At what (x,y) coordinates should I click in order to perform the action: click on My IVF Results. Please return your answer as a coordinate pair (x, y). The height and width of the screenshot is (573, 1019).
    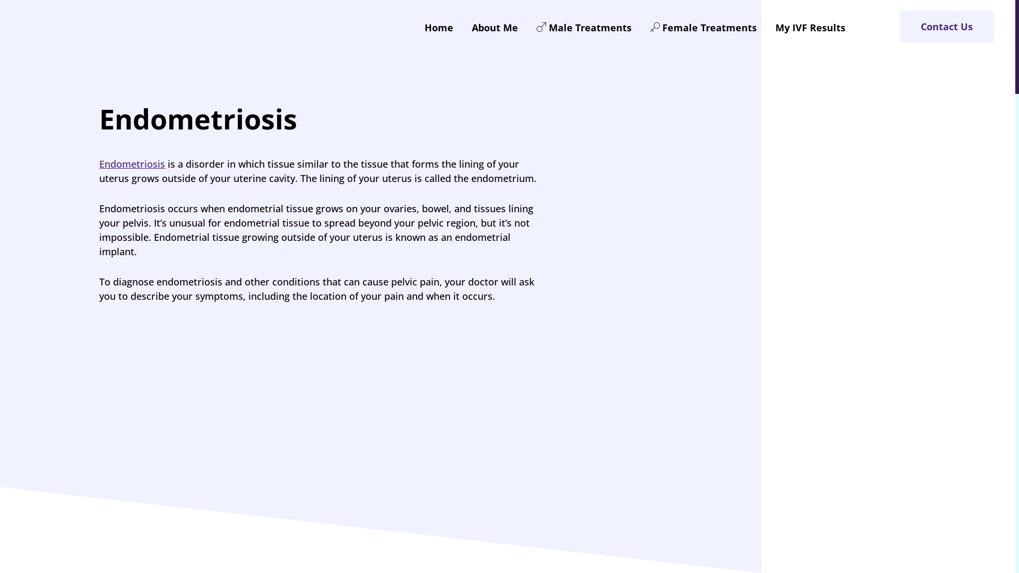
    Looking at the image, I should click on (810, 28).